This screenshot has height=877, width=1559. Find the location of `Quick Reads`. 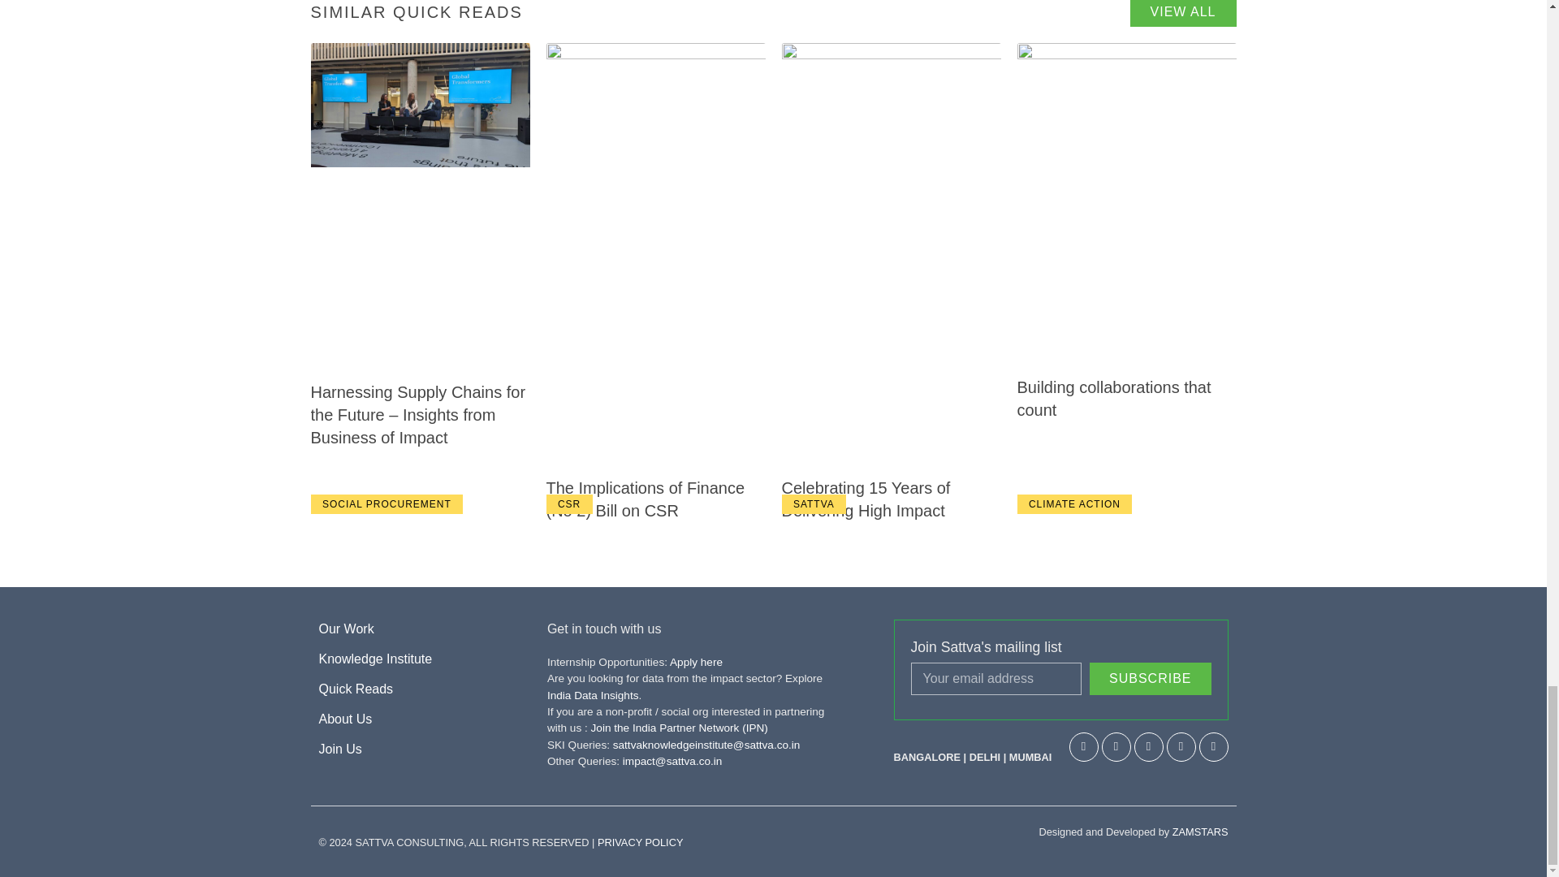

Quick Reads is located at coordinates (411, 689).